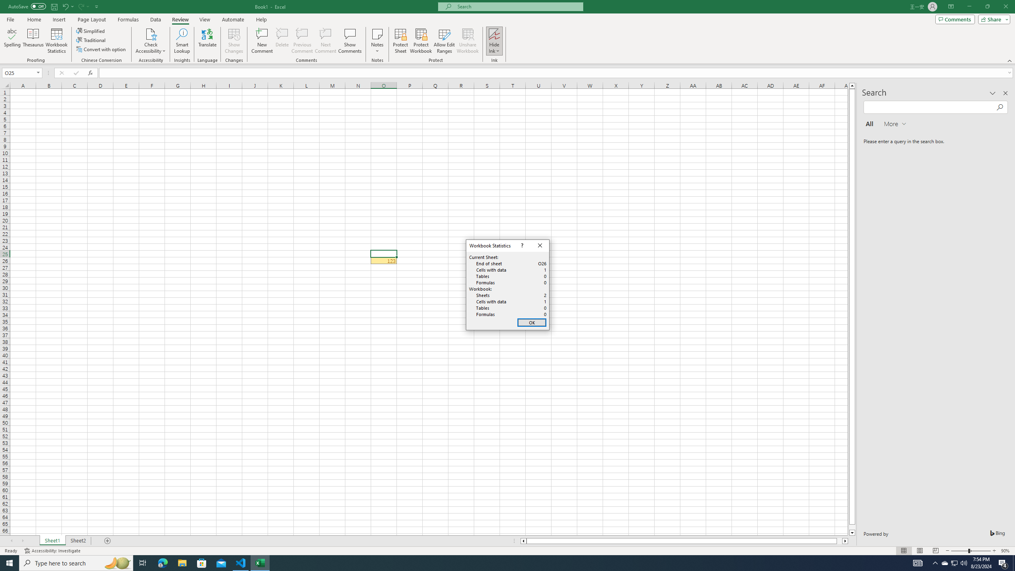 The height and width of the screenshot is (571, 1015). What do you see at coordinates (969, 7) in the screenshot?
I see `Minimize` at bounding box center [969, 7].